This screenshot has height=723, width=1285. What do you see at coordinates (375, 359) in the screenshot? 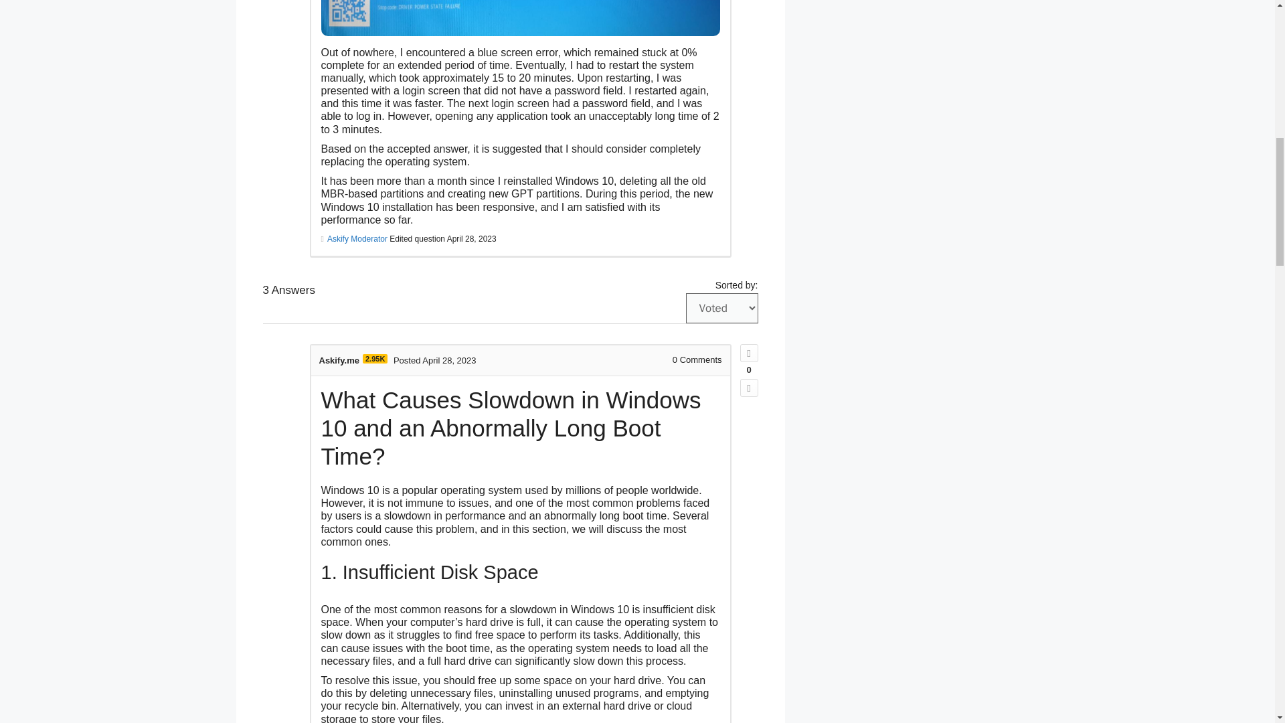
I see `Reputation` at bounding box center [375, 359].